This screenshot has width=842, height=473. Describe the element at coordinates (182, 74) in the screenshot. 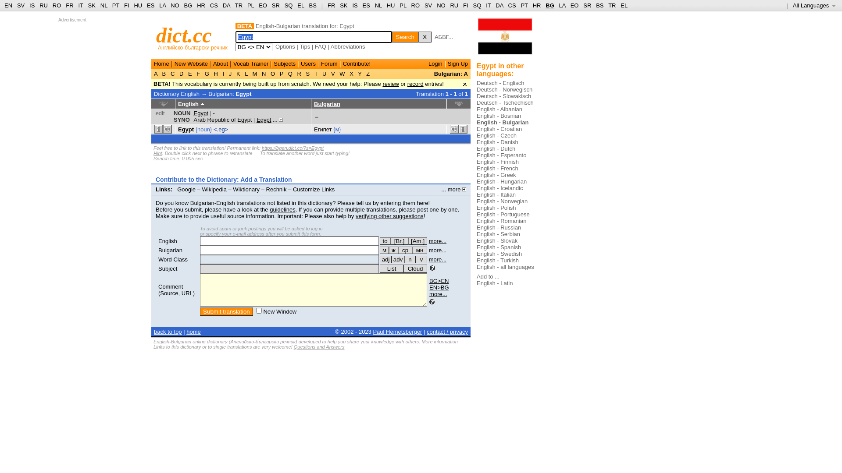

I see `D` at that location.